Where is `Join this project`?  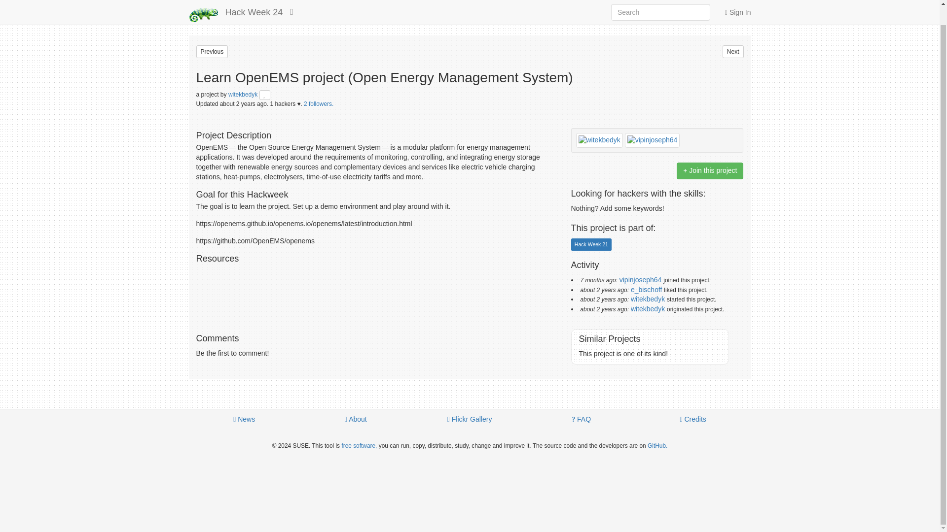
Join this project is located at coordinates (710, 170).